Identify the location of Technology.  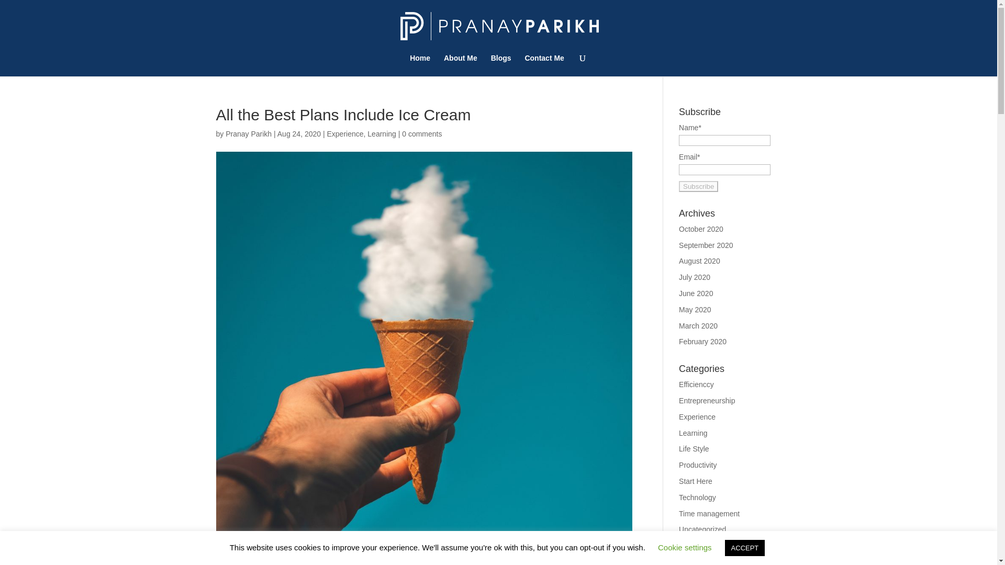
(697, 497).